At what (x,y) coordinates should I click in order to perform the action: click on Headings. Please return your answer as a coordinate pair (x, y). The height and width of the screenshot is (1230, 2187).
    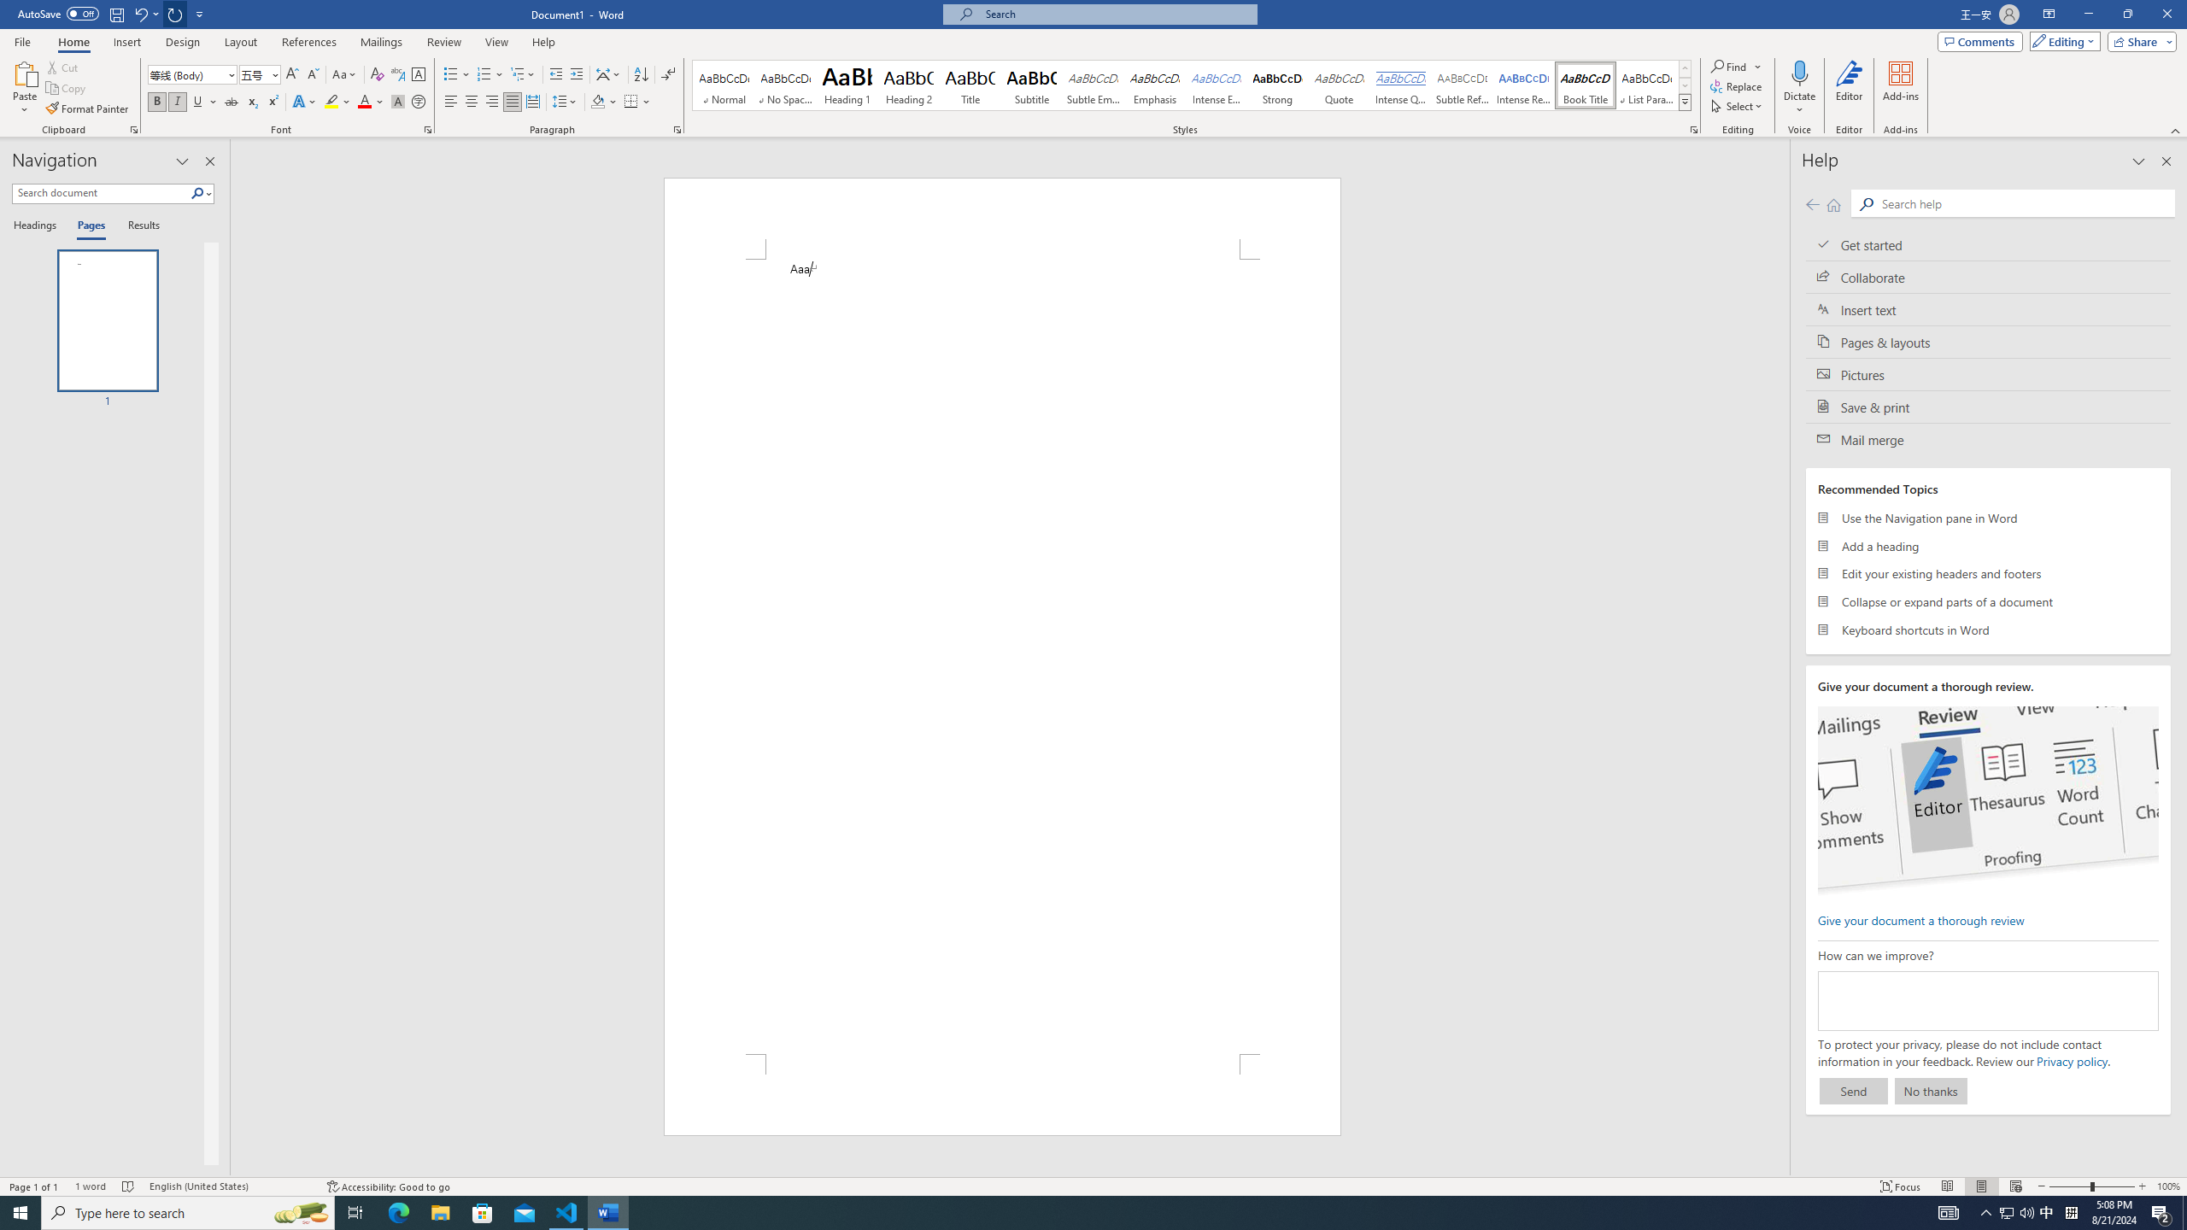
    Looking at the image, I should click on (38, 226).